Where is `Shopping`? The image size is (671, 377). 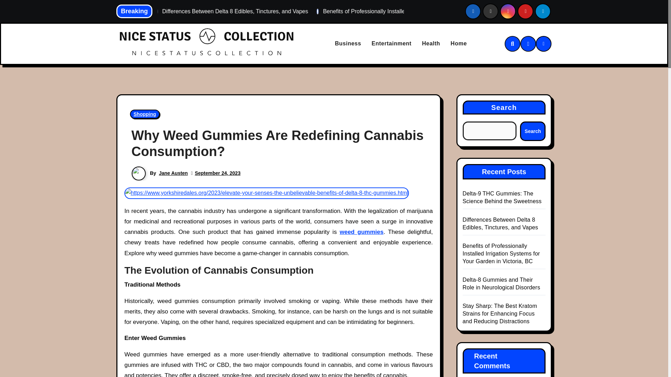
Shopping is located at coordinates (145, 114).